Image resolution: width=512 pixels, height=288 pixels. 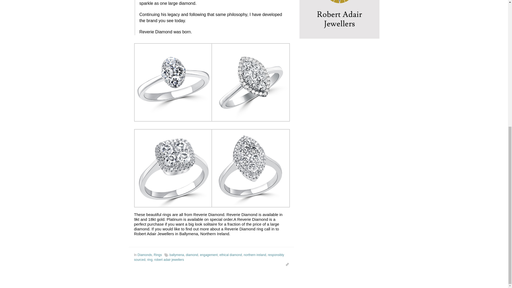 What do you see at coordinates (230, 255) in the screenshot?
I see `ethical diamond` at bounding box center [230, 255].